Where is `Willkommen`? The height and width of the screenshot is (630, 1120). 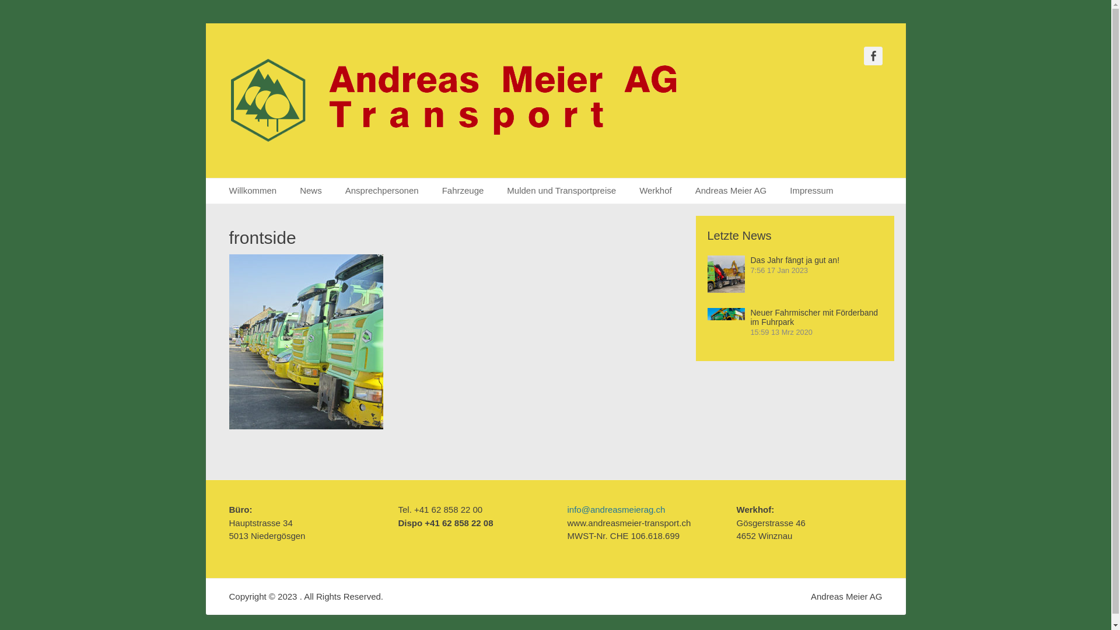 Willkommen is located at coordinates (252, 191).